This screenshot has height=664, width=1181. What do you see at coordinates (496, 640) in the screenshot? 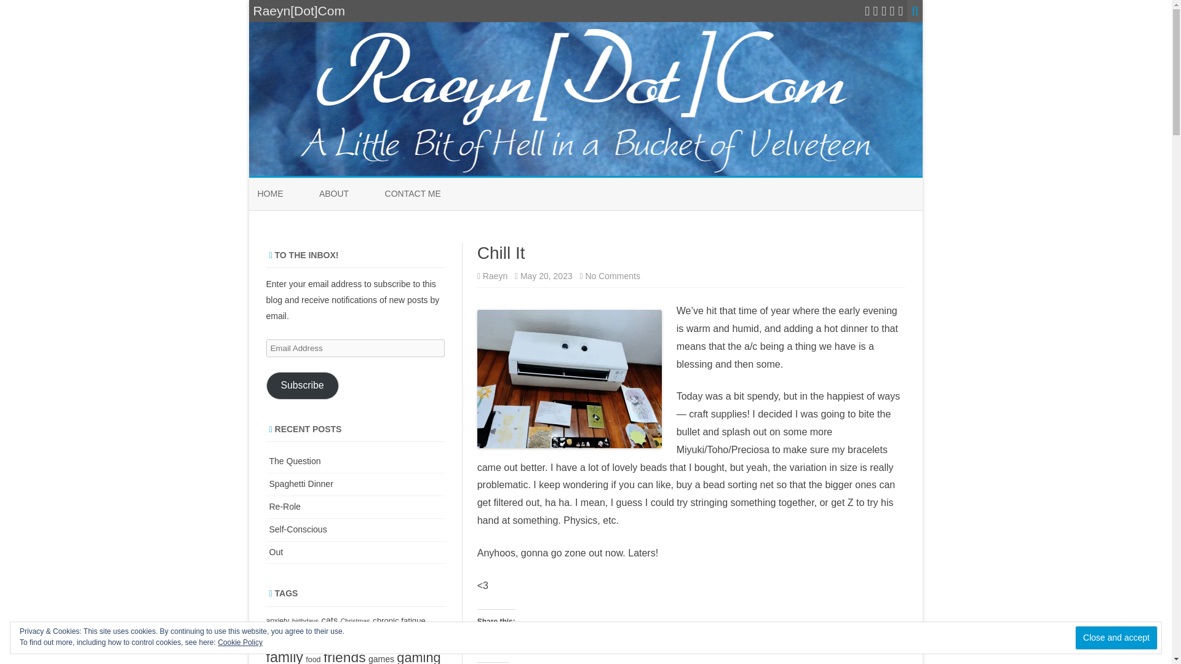
I see `ABOUT` at bounding box center [496, 640].